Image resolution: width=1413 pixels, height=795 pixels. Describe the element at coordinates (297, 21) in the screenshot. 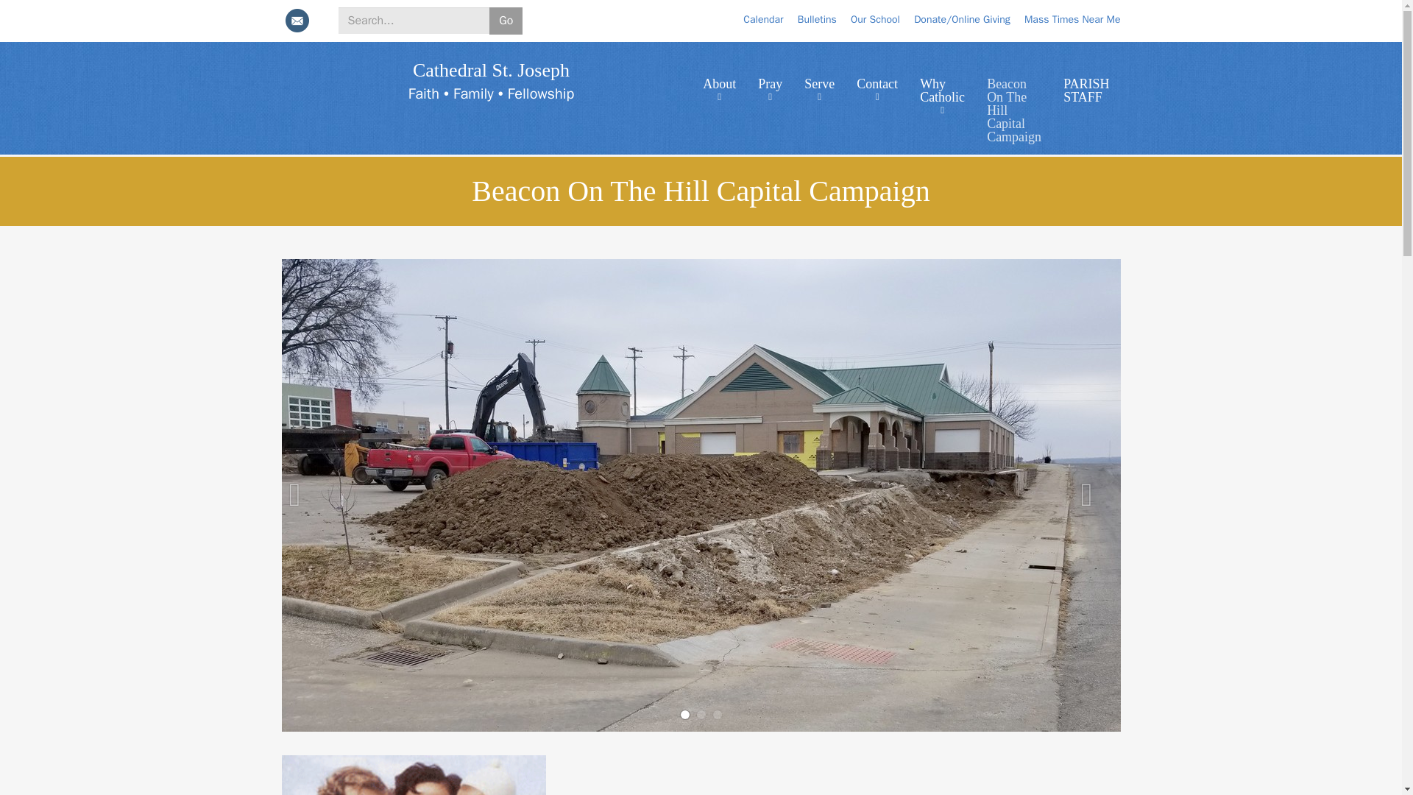

I see `E-Mail` at that location.